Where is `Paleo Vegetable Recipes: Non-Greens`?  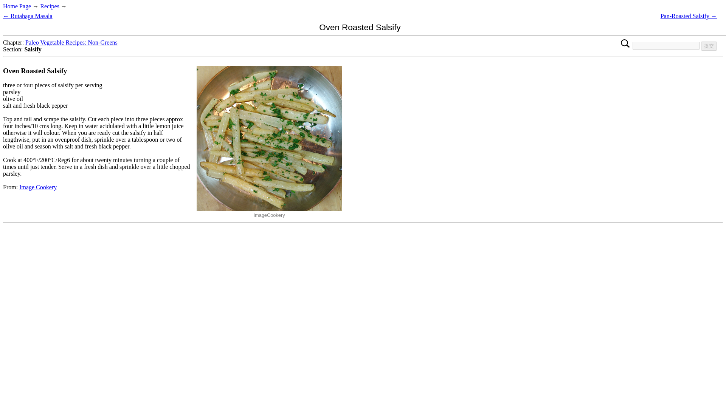 Paleo Vegetable Recipes: Non-Greens is located at coordinates (71, 42).